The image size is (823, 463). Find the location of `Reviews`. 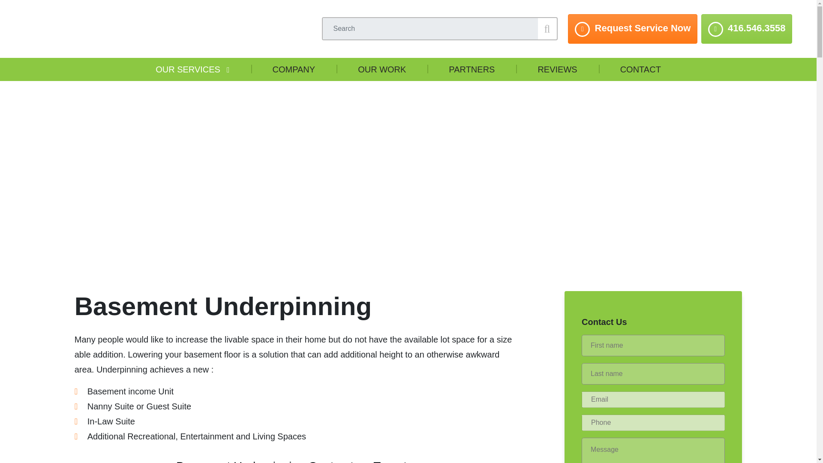

Reviews is located at coordinates (557, 69).